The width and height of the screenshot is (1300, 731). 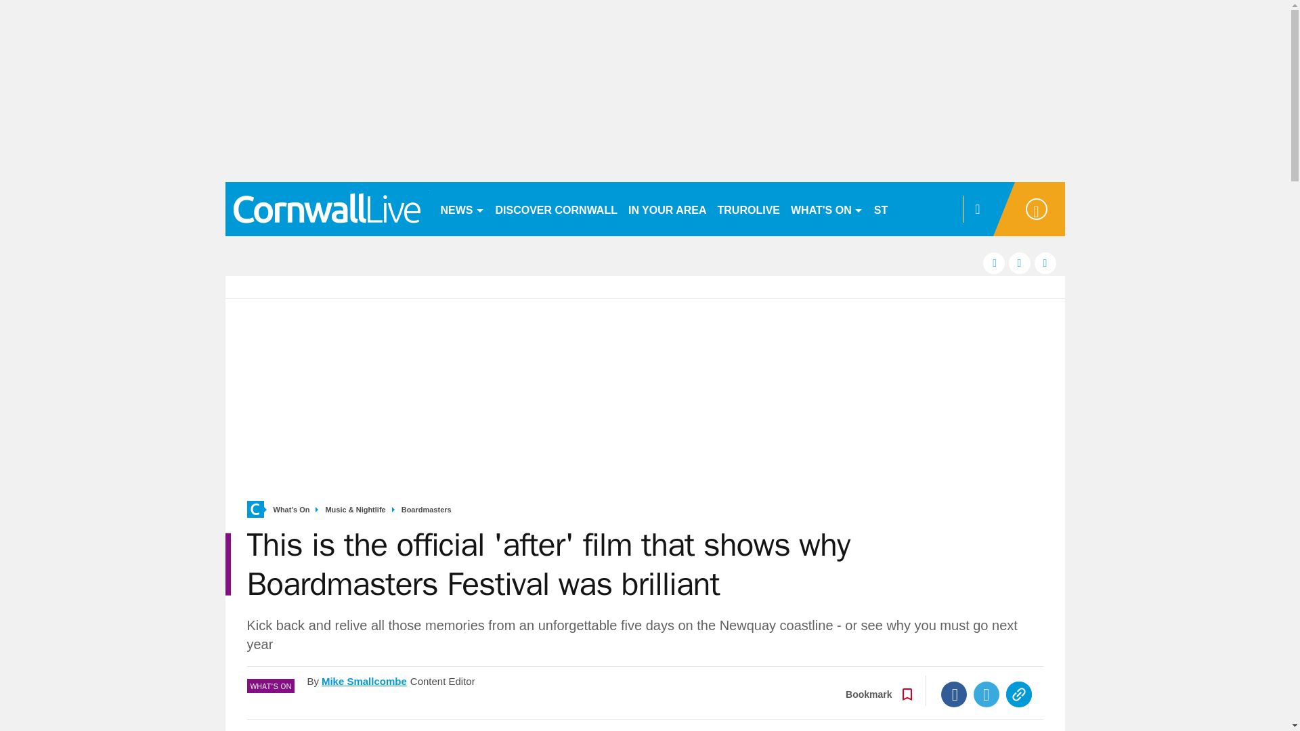 What do you see at coordinates (826, 208) in the screenshot?
I see `WHAT'S ON` at bounding box center [826, 208].